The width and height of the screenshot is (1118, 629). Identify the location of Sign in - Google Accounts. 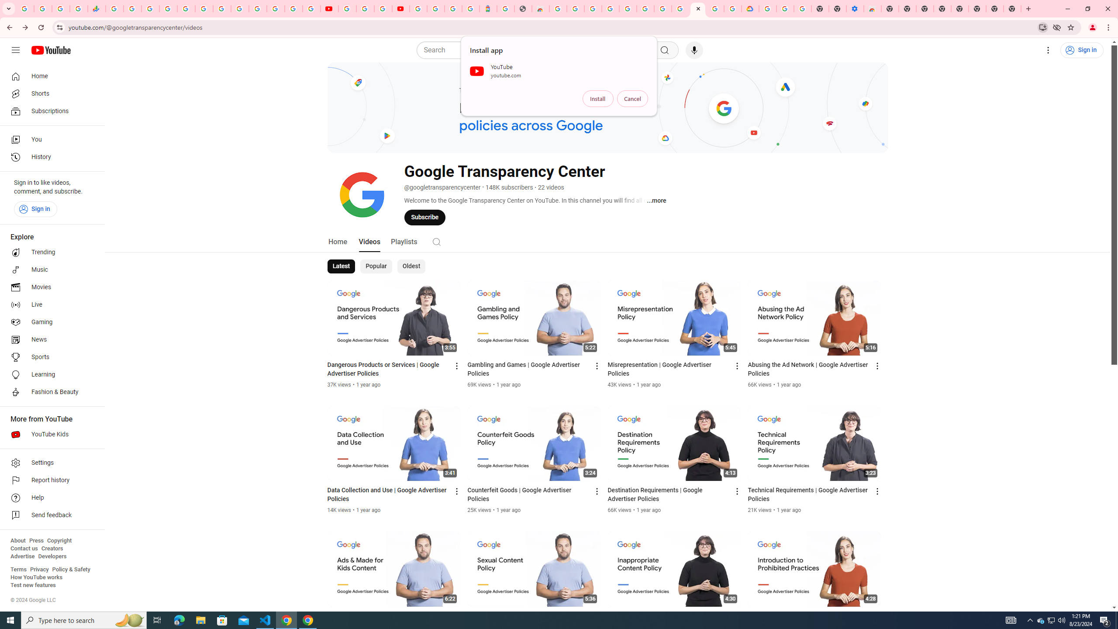
(293, 9).